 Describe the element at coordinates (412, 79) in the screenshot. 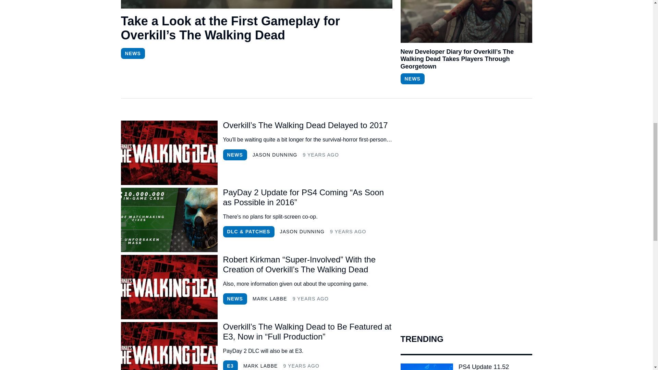

I see `NEWS` at that location.